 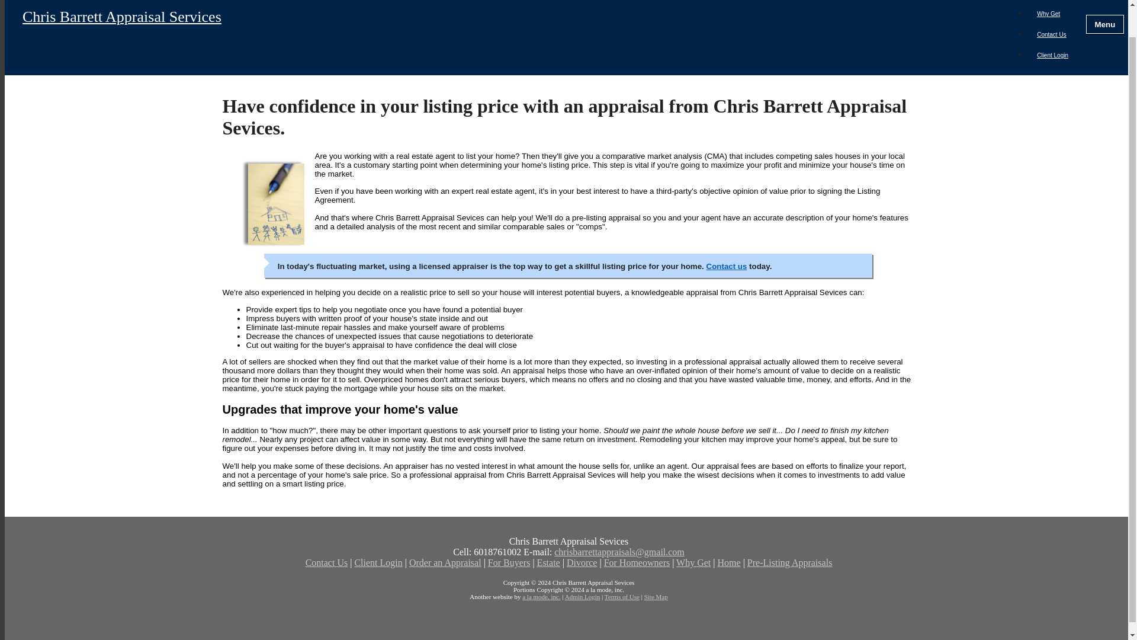 What do you see at coordinates (656, 597) in the screenshot?
I see `Site Map` at bounding box center [656, 597].